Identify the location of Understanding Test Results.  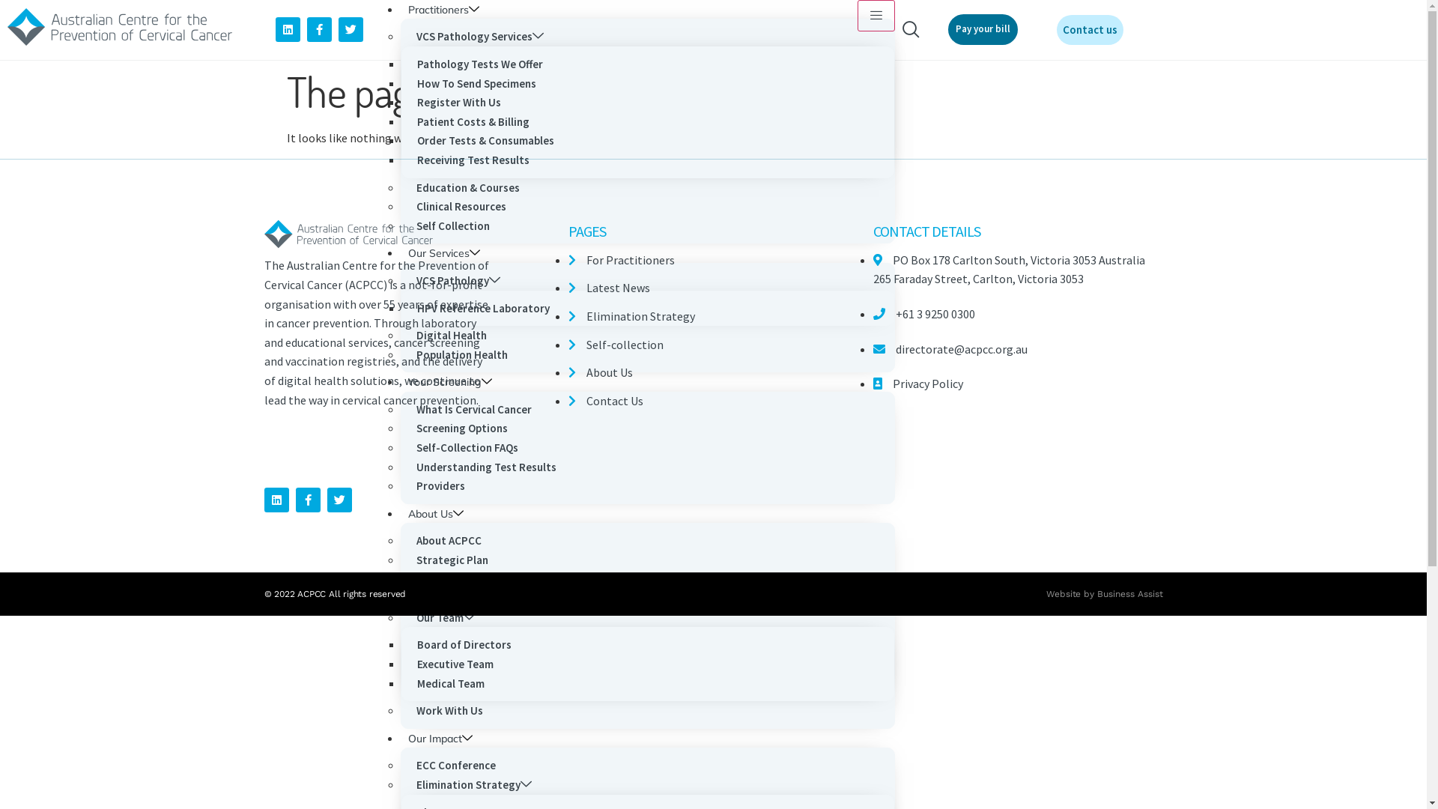
(487, 467).